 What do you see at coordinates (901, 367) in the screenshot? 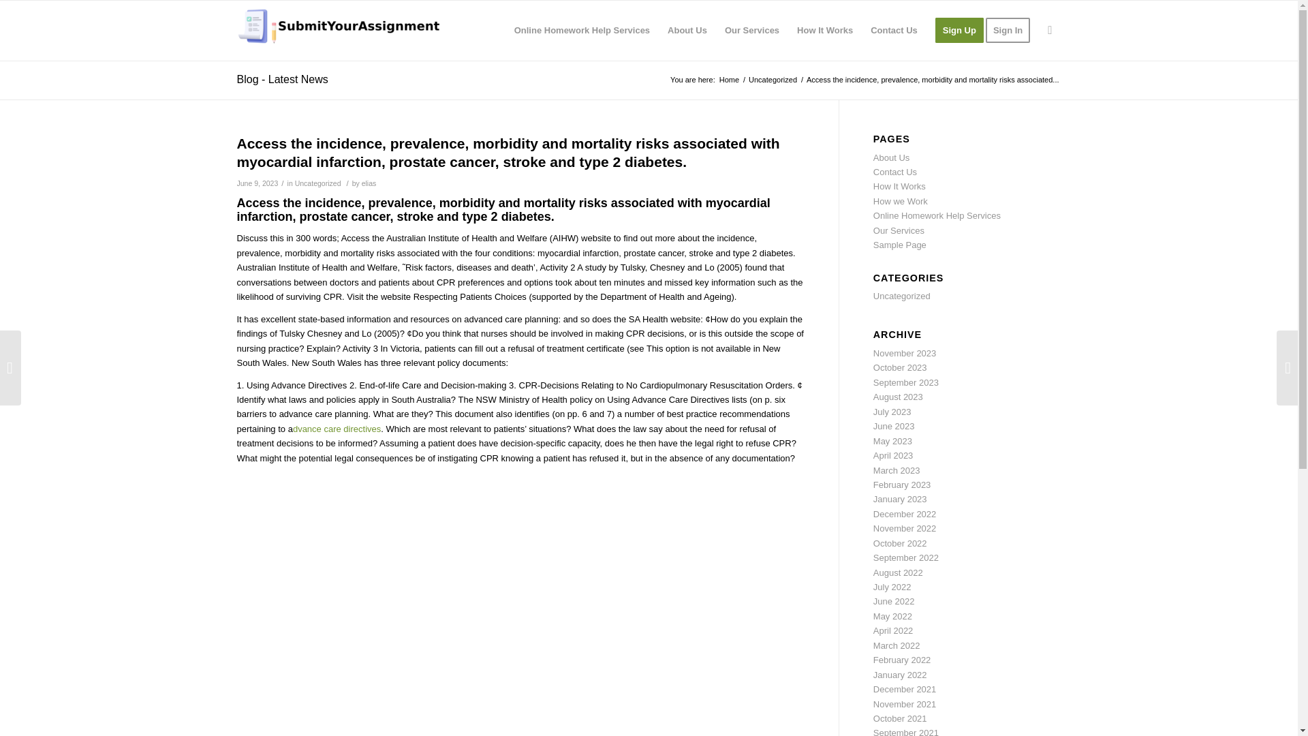
I see `October 2023` at bounding box center [901, 367].